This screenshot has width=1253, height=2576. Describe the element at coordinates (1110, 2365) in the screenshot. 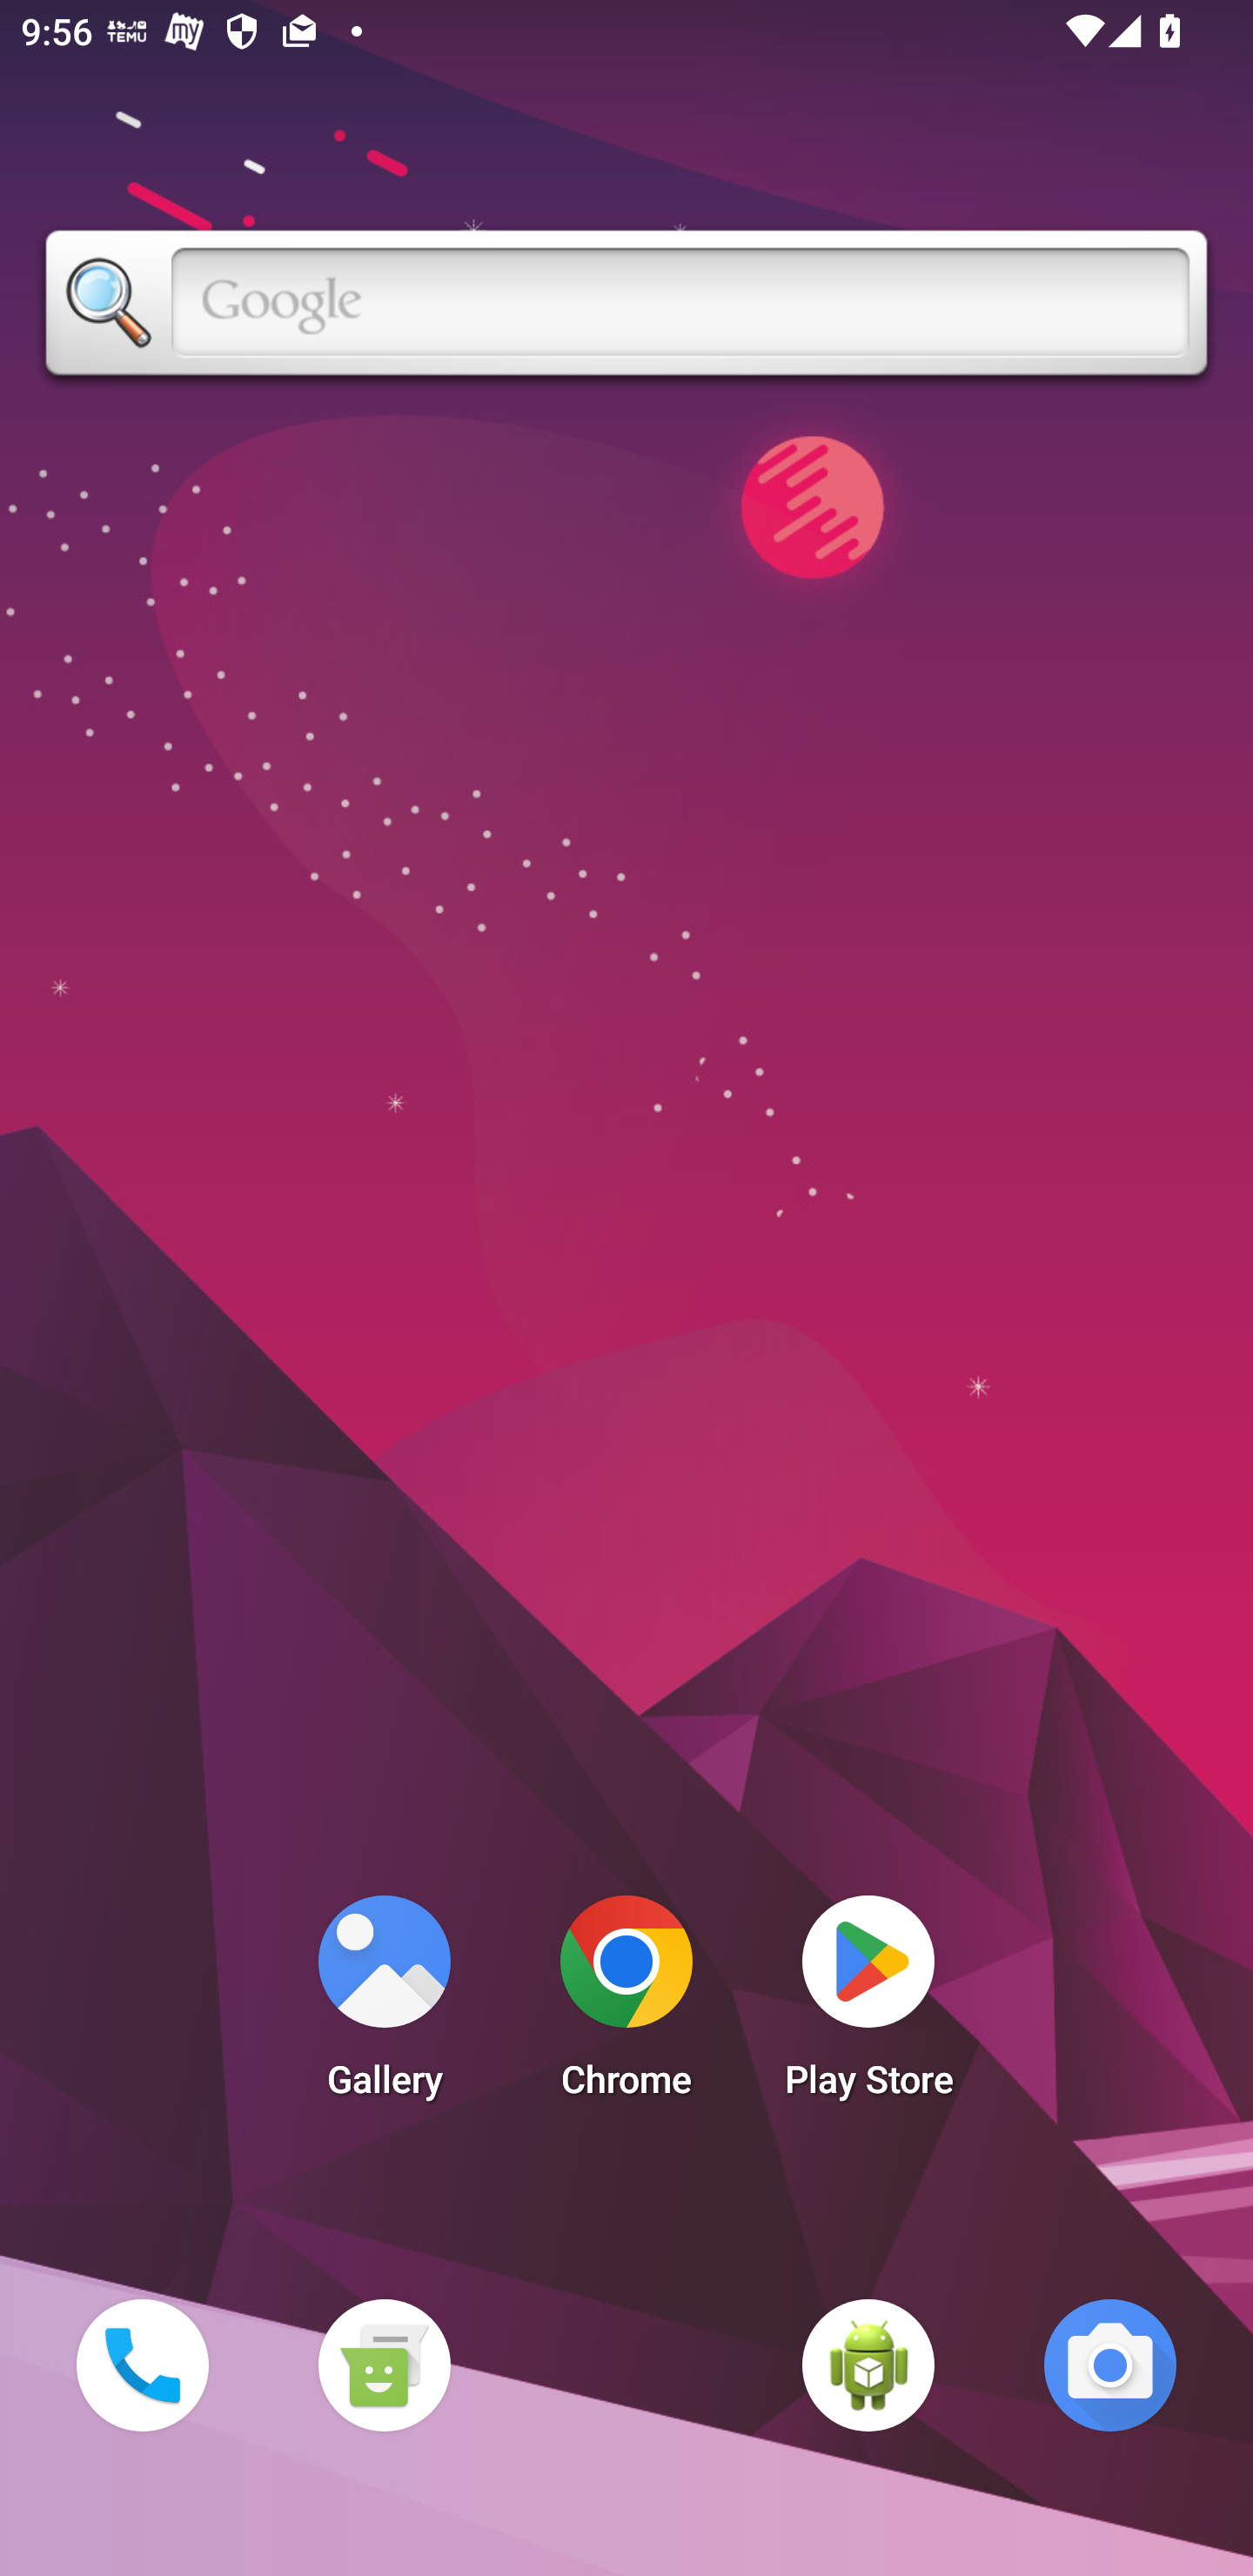

I see `Camera` at that location.